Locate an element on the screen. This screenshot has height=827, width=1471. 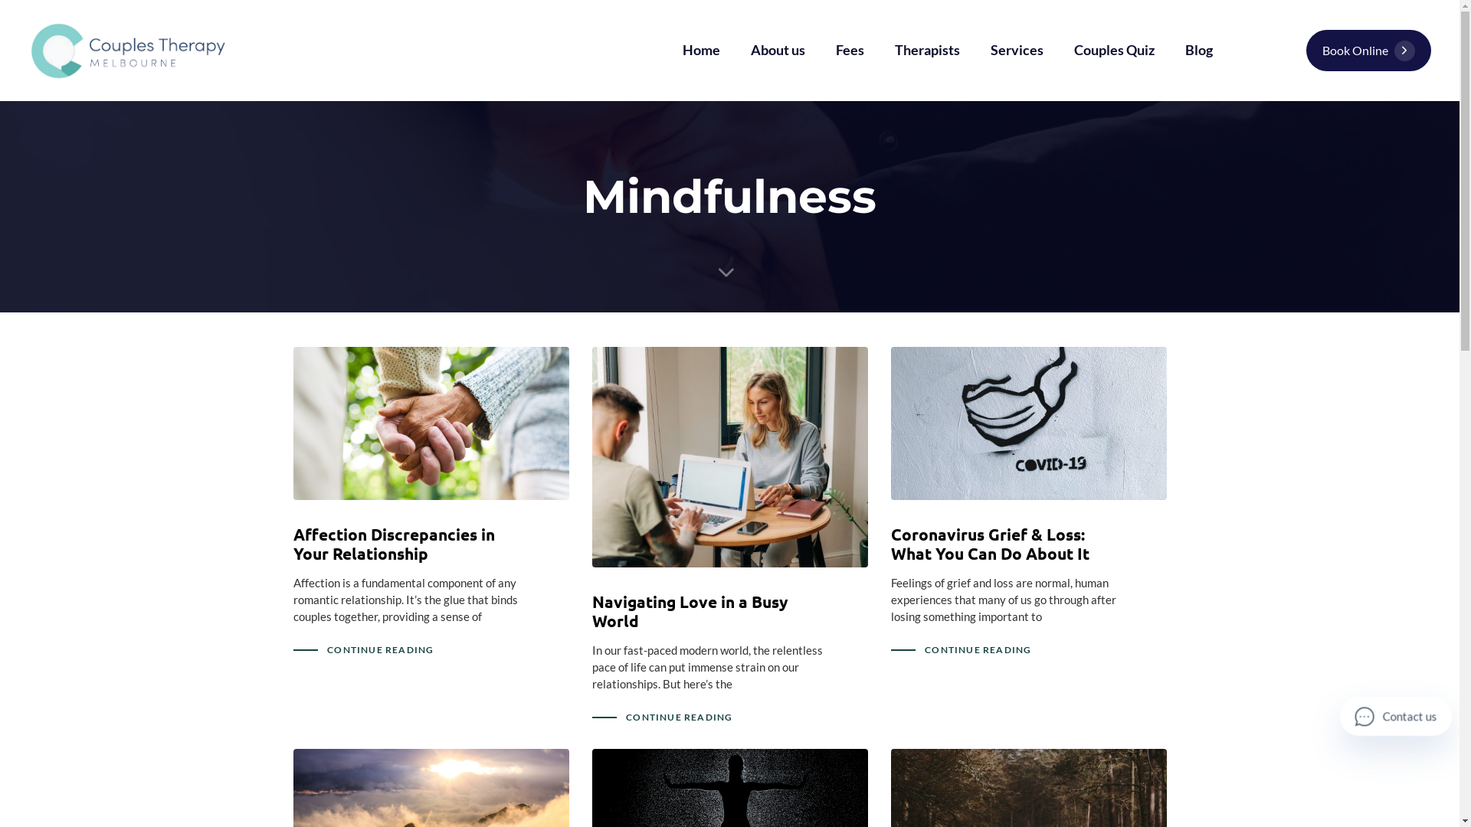
info@couplesmelbourne.com is located at coordinates (817, 689).